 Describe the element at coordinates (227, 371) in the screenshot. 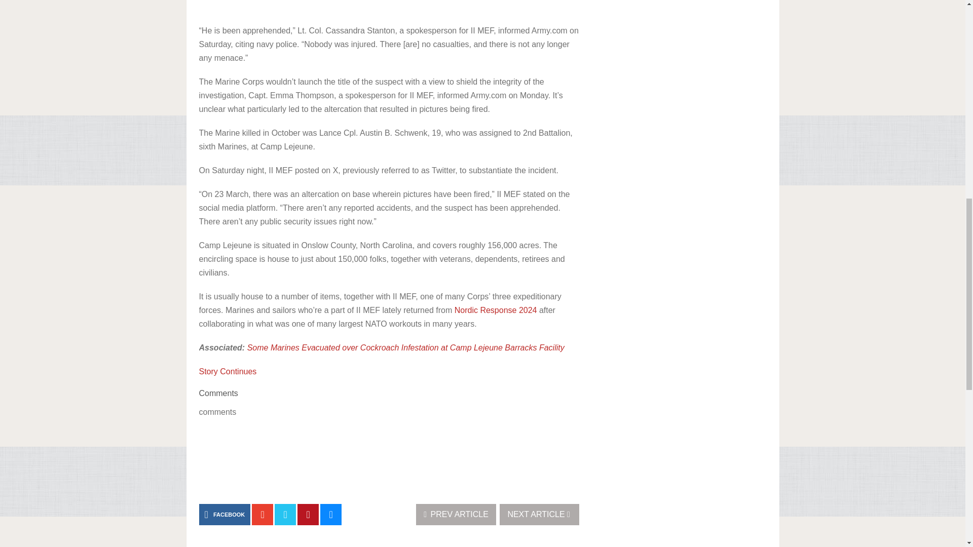

I see `Story Continues` at that location.